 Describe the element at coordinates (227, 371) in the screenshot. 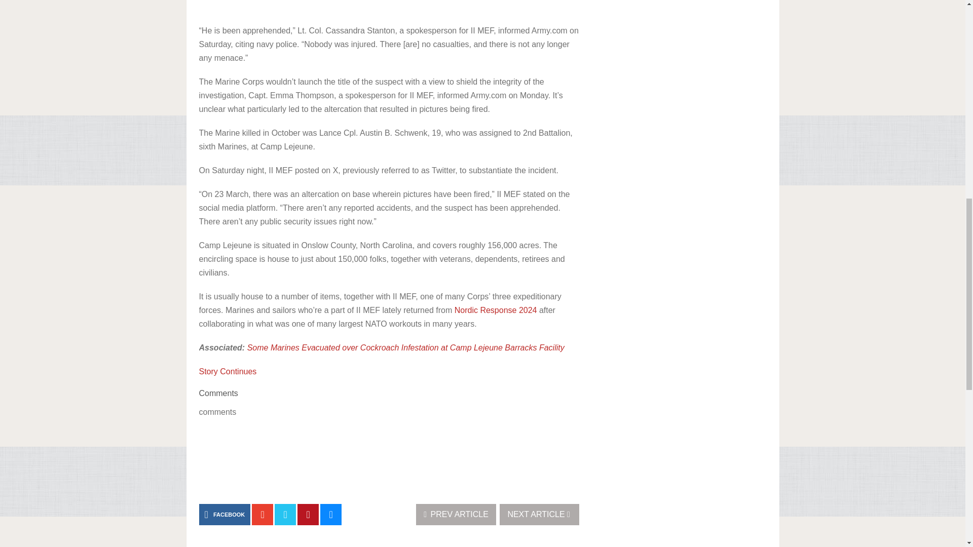

I see `Story Continues` at that location.